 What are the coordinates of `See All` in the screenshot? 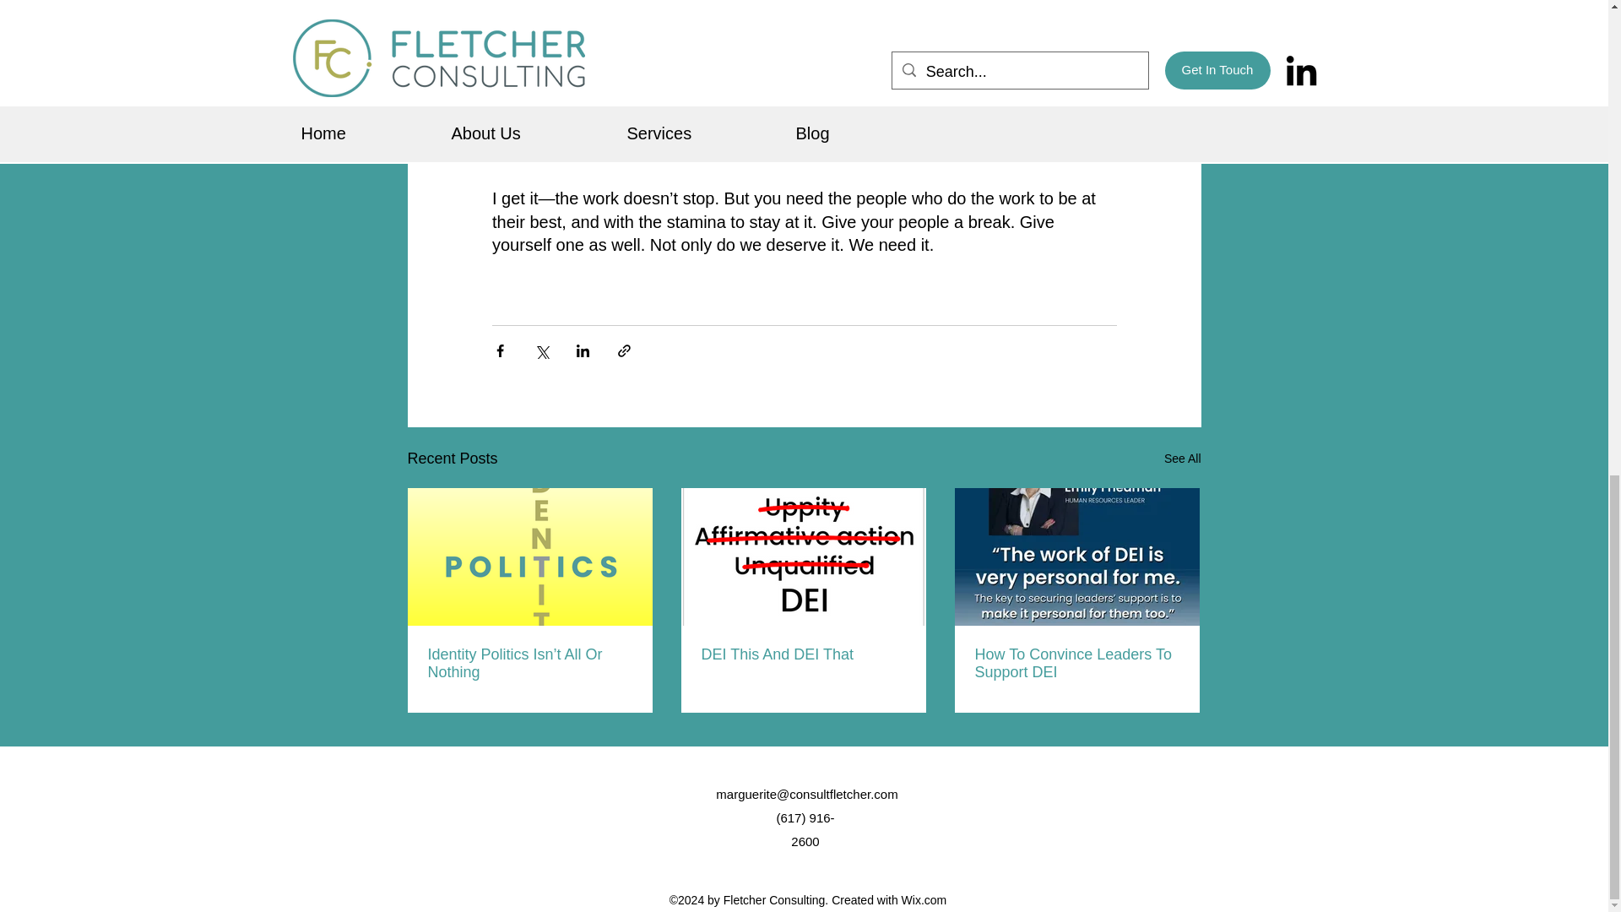 It's located at (1182, 459).